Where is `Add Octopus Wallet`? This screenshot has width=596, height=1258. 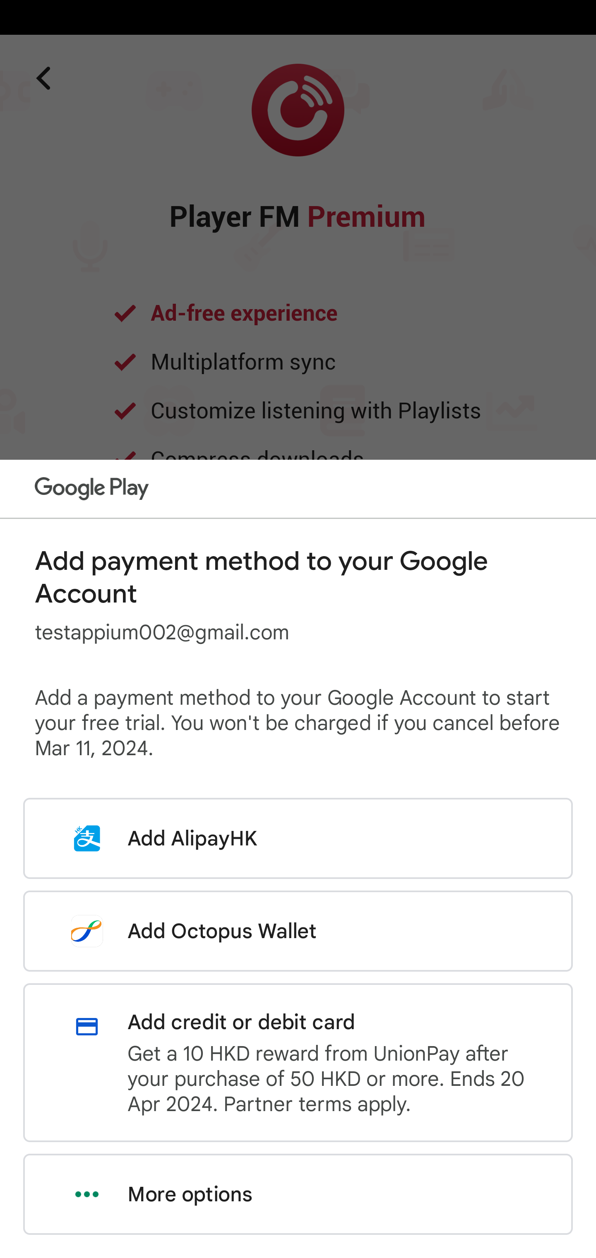
Add Octopus Wallet is located at coordinates (298, 931).